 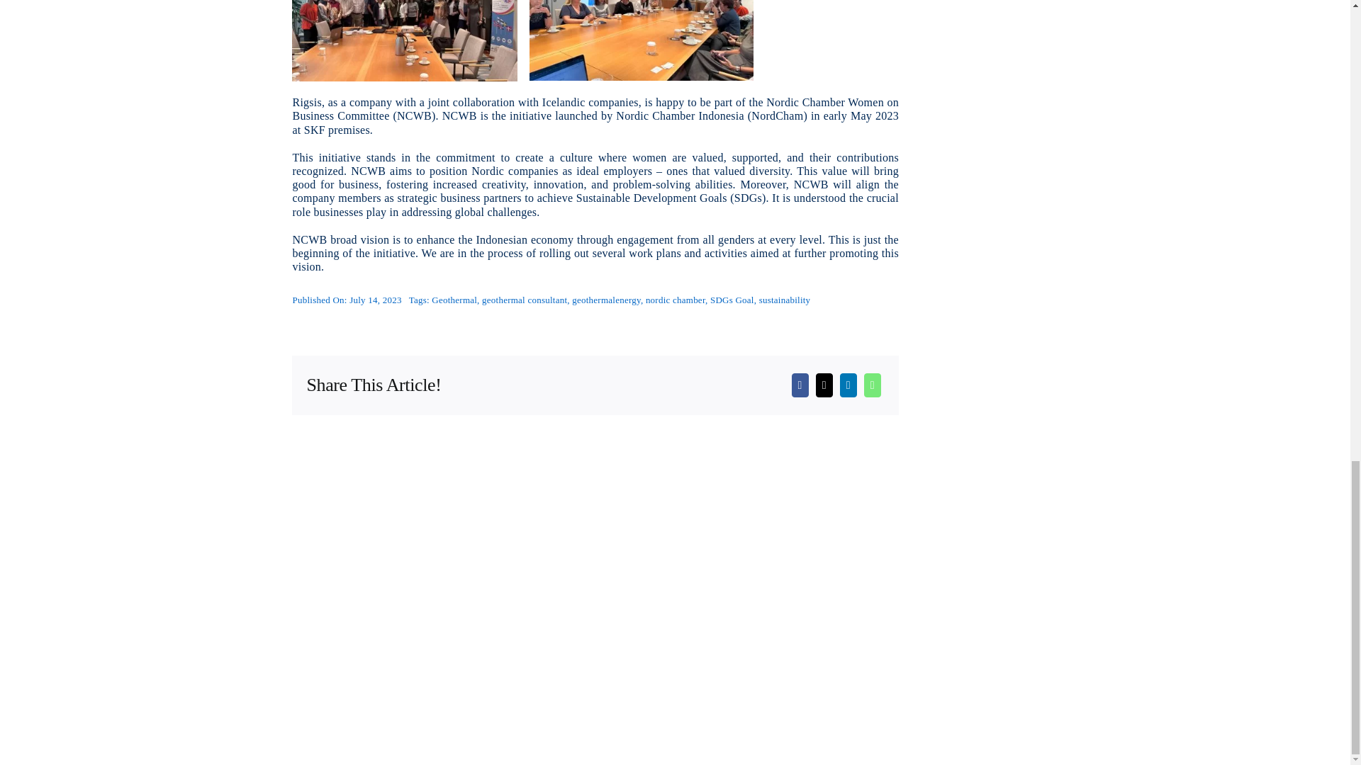 I want to click on nordic chamber, so click(x=675, y=299).